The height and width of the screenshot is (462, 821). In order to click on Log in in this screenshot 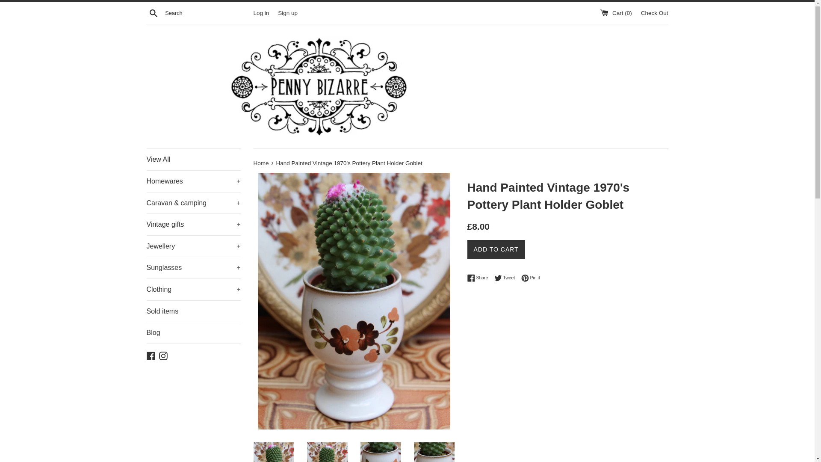, I will do `click(261, 12)`.